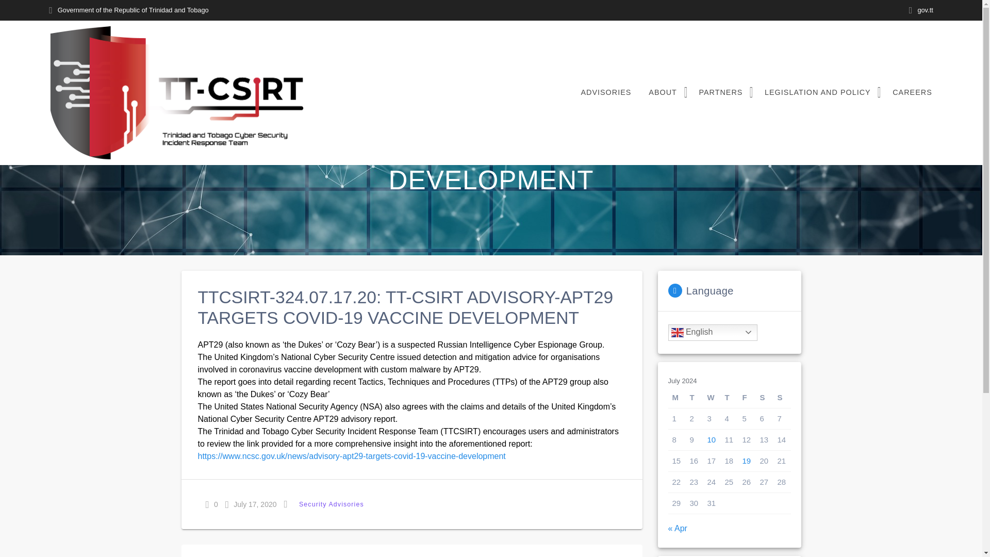 This screenshot has height=557, width=990. What do you see at coordinates (665, 93) in the screenshot?
I see `ABOUT` at bounding box center [665, 93].